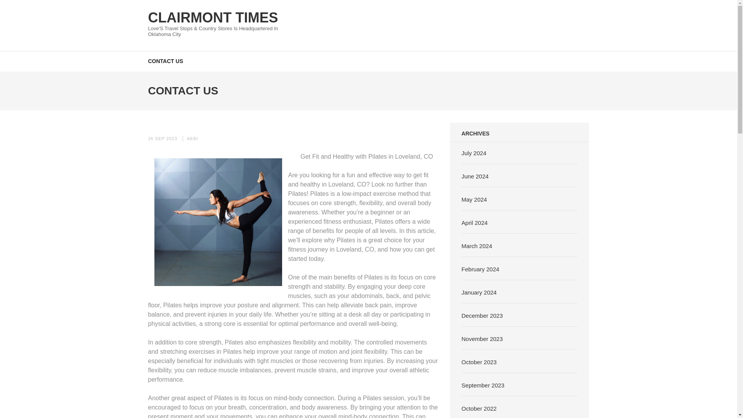 This screenshot has width=743, height=418. Describe the element at coordinates (479, 408) in the screenshot. I see `October 2022` at that location.